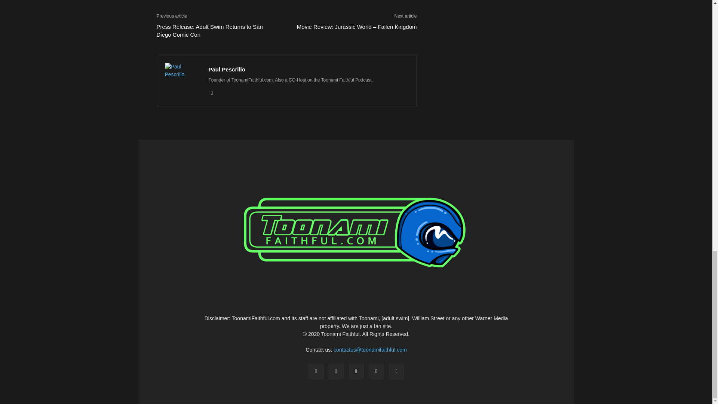  Describe the element at coordinates (215, 93) in the screenshot. I see `Instagram` at that location.